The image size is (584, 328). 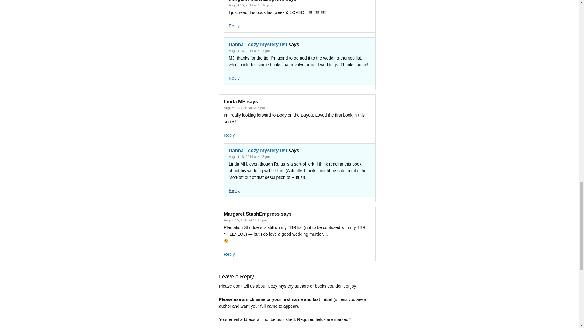 I want to click on Reply, so click(x=234, y=26).